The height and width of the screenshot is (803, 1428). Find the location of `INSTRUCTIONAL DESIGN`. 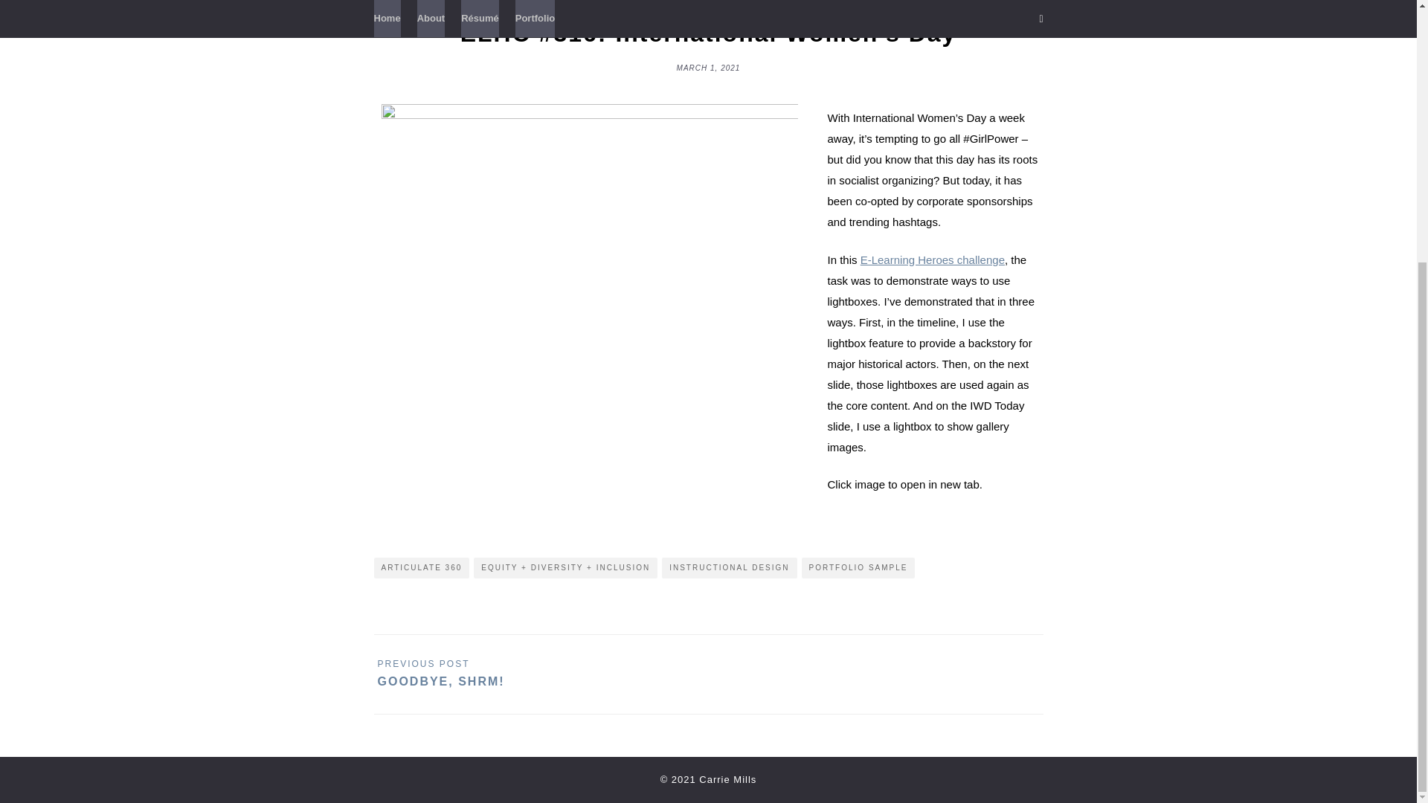

INSTRUCTIONAL DESIGN is located at coordinates (729, 567).